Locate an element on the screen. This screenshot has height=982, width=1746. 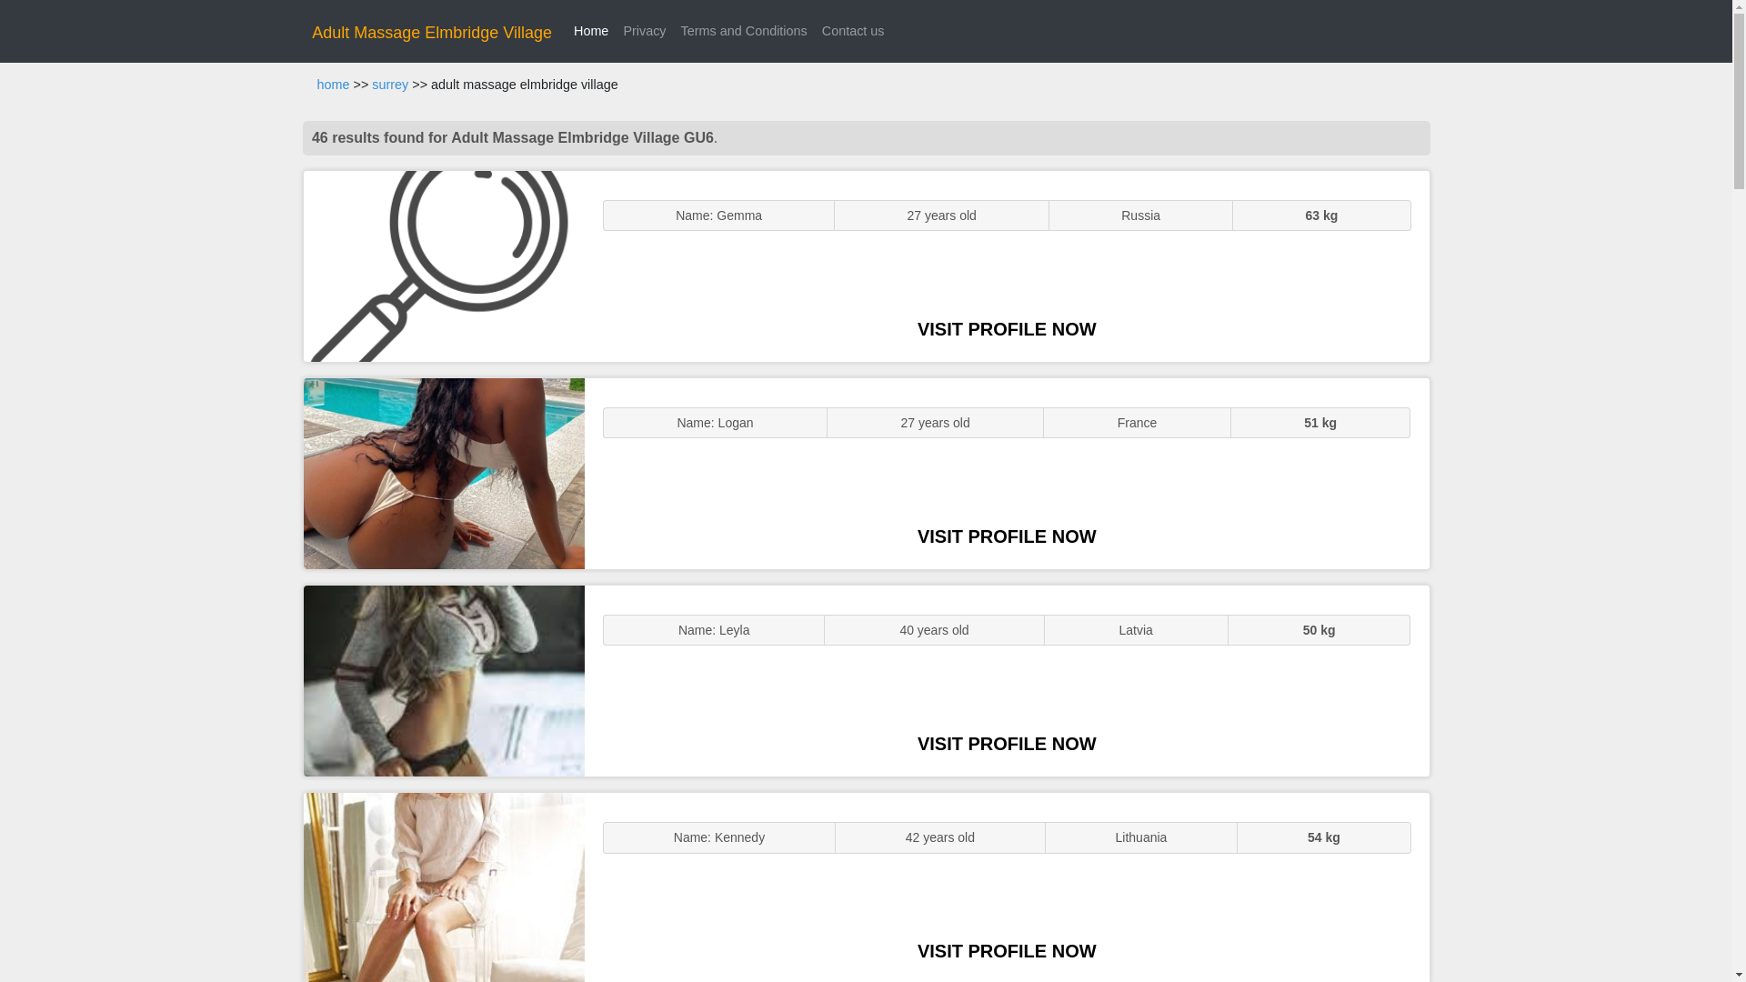
VISIT PROFILE NOW is located at coordinates (1007, 329).